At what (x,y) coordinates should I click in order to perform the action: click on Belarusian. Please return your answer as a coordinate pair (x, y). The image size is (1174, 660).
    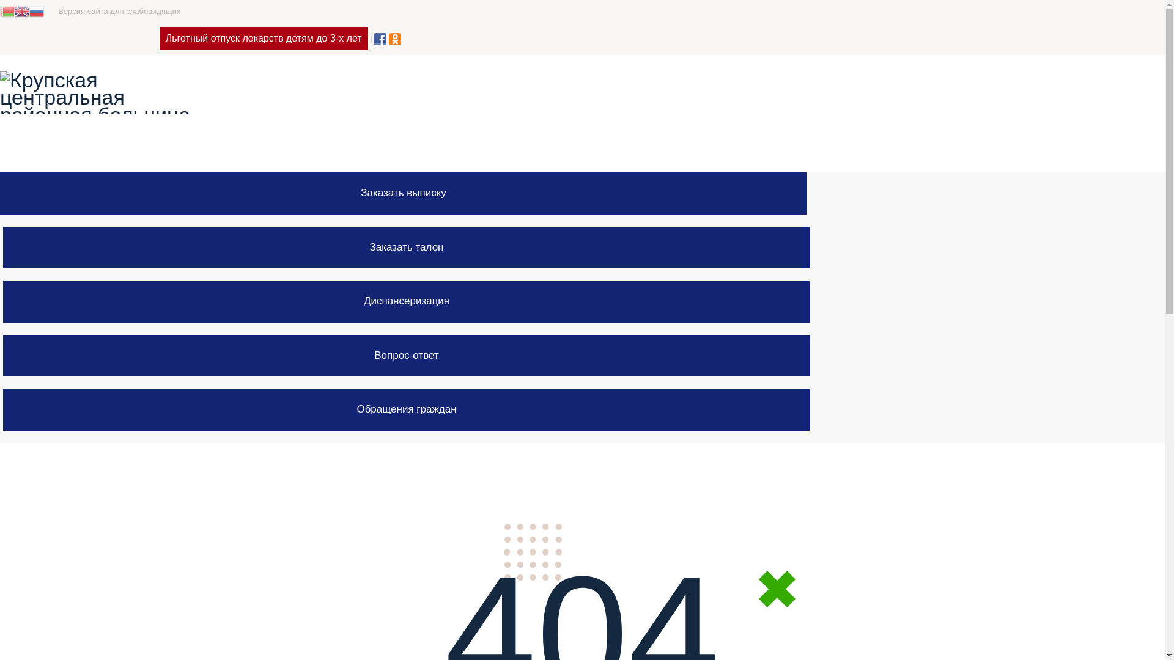
    Looking at the image, I should click on (7, 11).